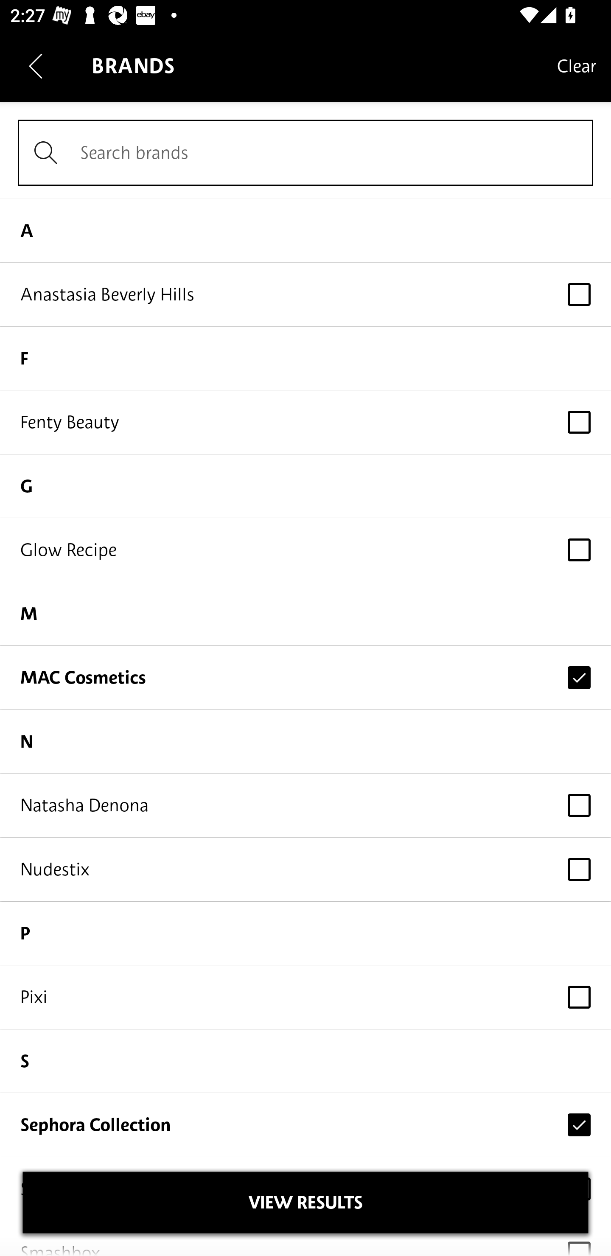  Describe the element at coordinates (305, 358) in the screenshot. I see `F` at that location.